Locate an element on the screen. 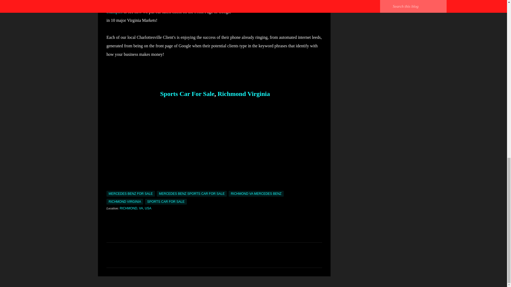 The width and height of the screenshot is (511, 287). Richmond Virginia is located at coordinates (244, 94).